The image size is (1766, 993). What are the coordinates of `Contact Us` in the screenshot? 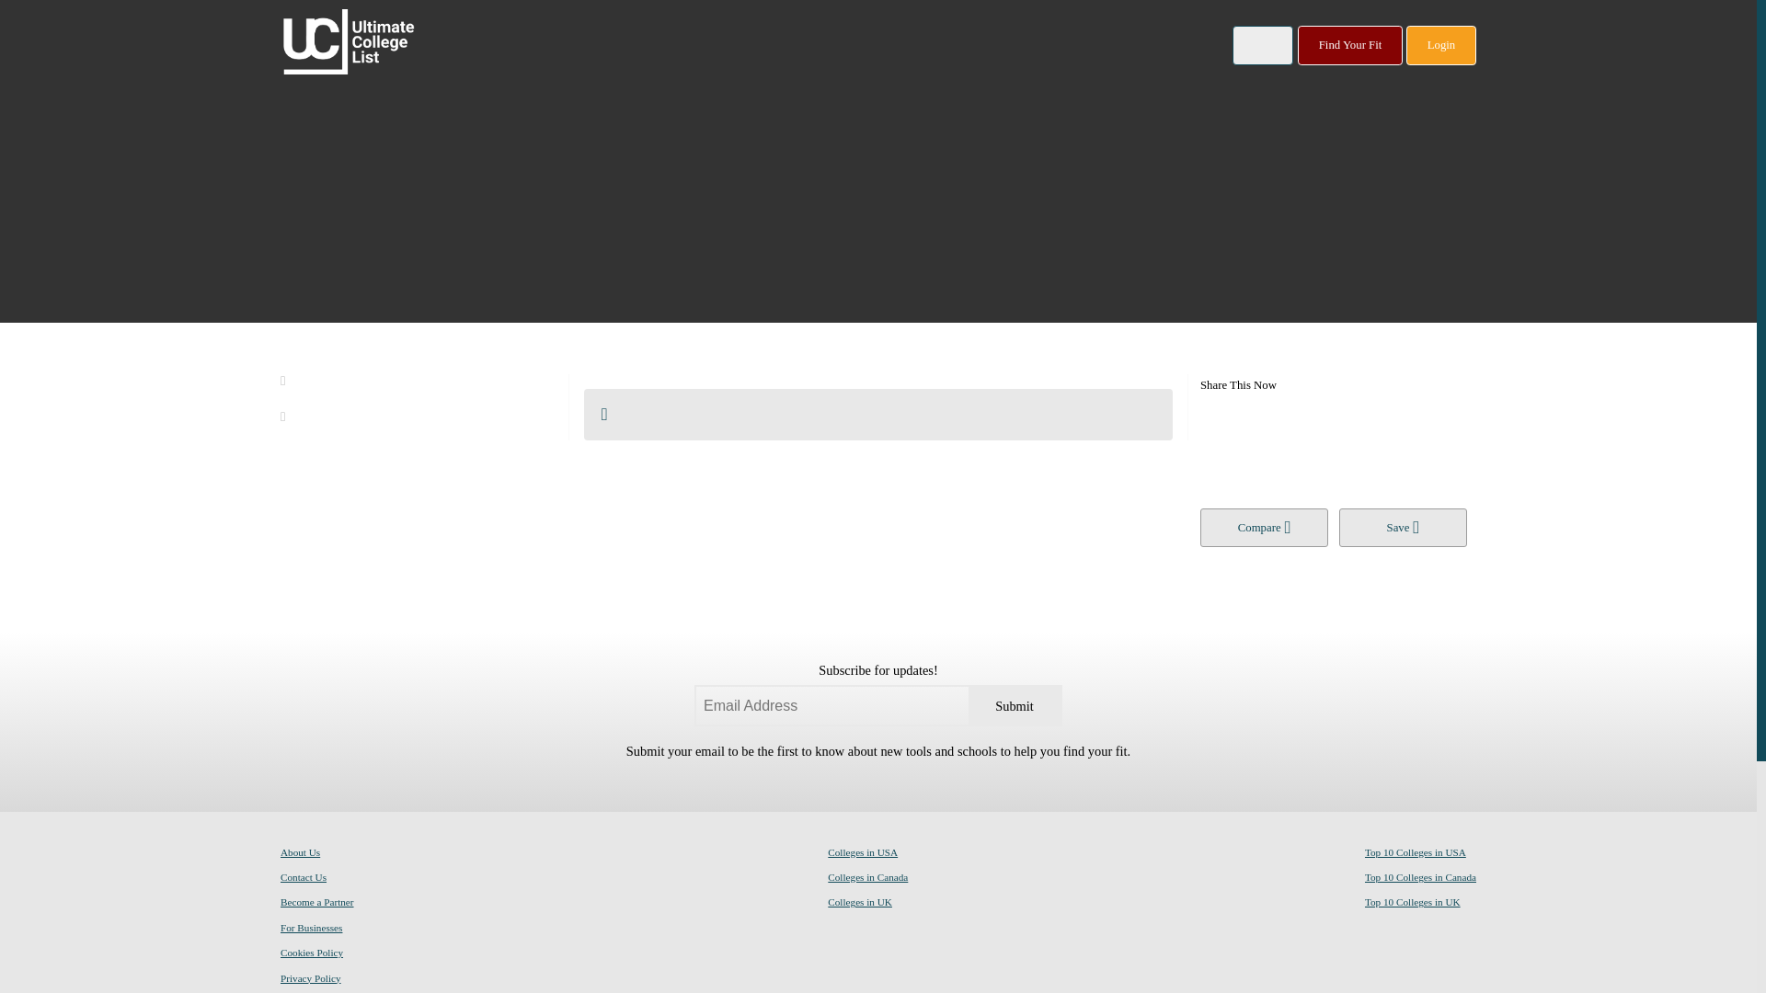 It's located at (304, 876).